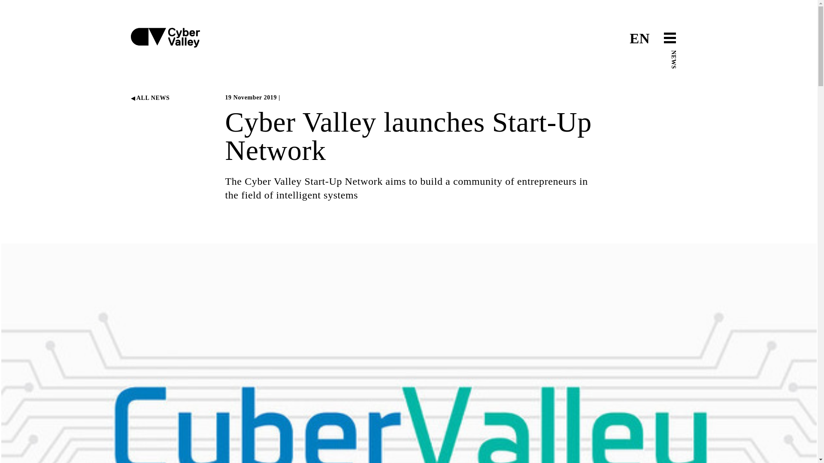 This screenshot has height=463, width=824. I want to click on NEWS, so click(680, 53).